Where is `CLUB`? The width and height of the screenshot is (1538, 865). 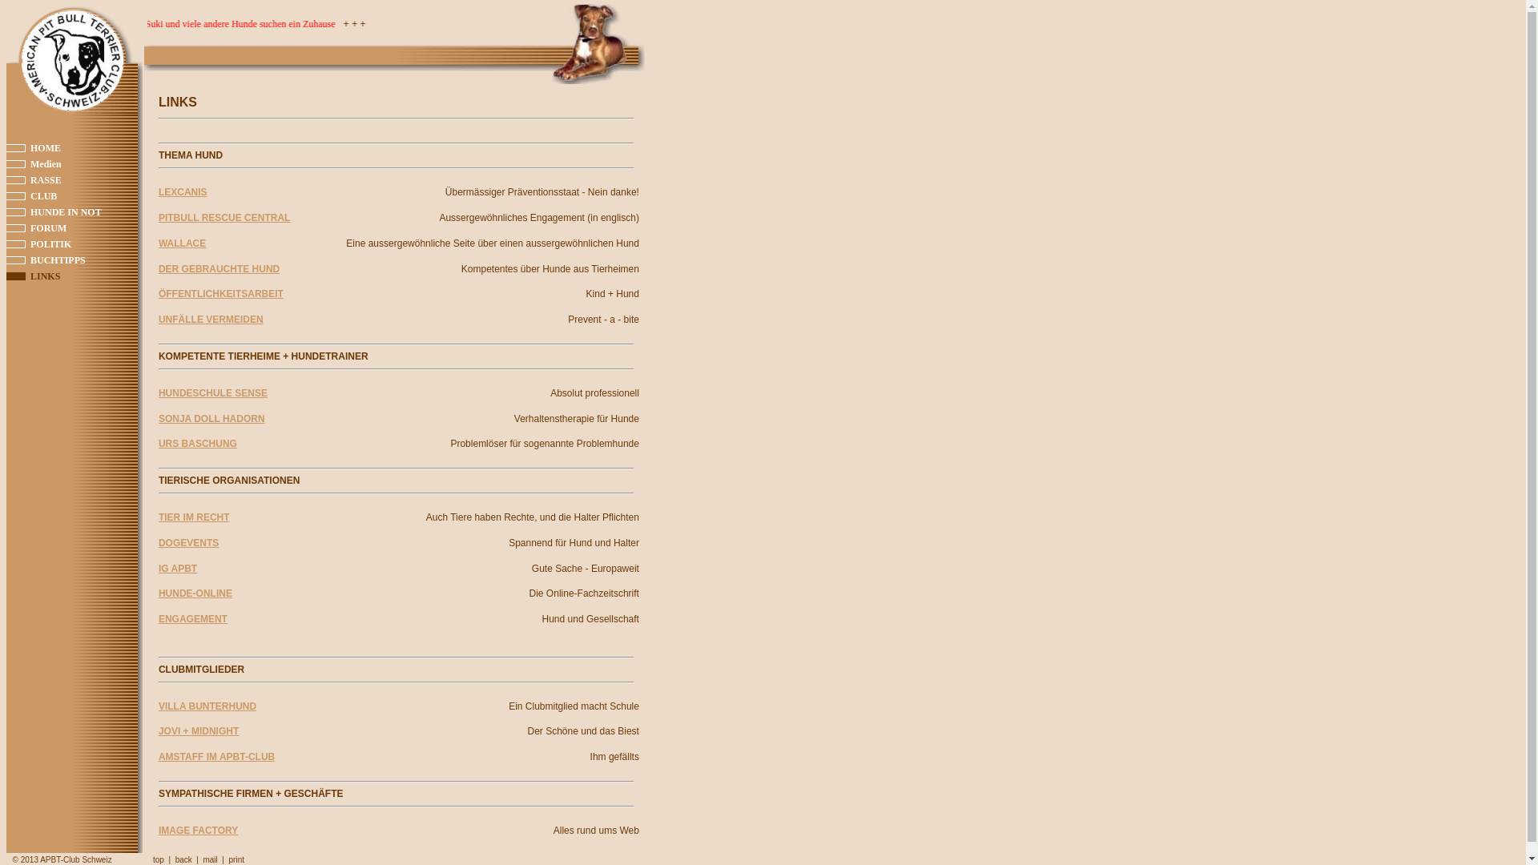
CLUB is located at coordinates (43, 196).